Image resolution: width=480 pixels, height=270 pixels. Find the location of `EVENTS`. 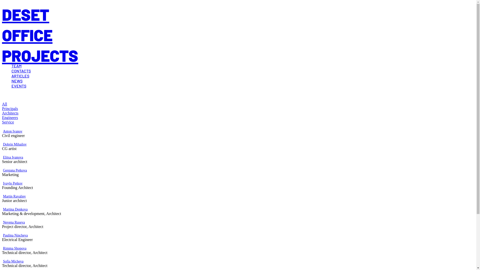

EVENTS is located at coordinates (19, 86).